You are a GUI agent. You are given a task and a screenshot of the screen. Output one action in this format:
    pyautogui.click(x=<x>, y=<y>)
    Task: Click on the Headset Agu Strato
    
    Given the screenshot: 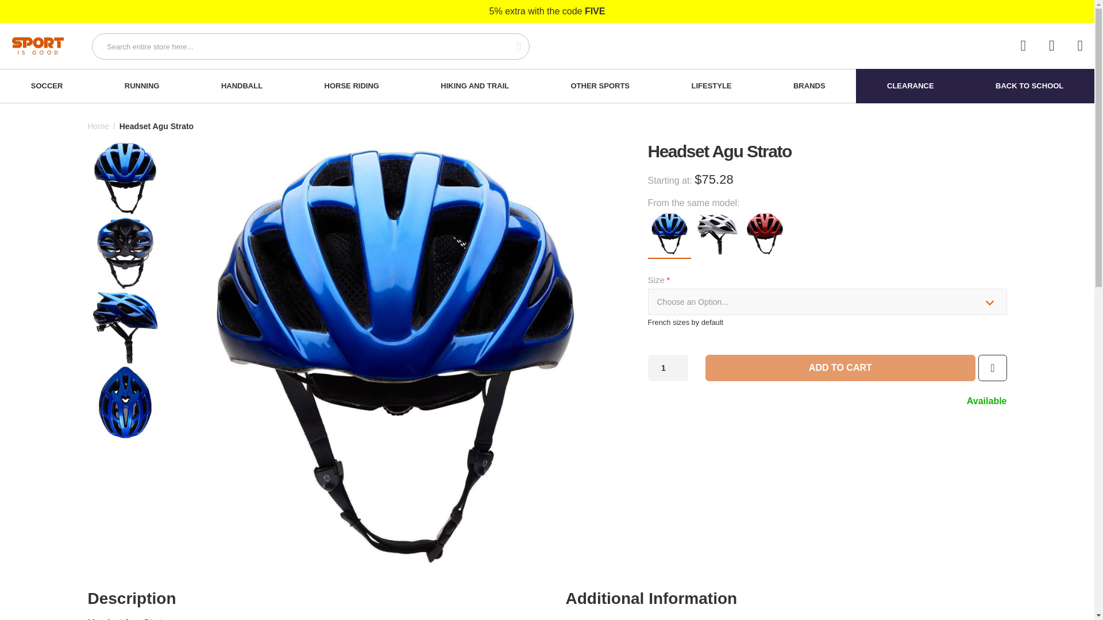 What is the action you would take?
    pyautogui.click(x=124, y=328)
    